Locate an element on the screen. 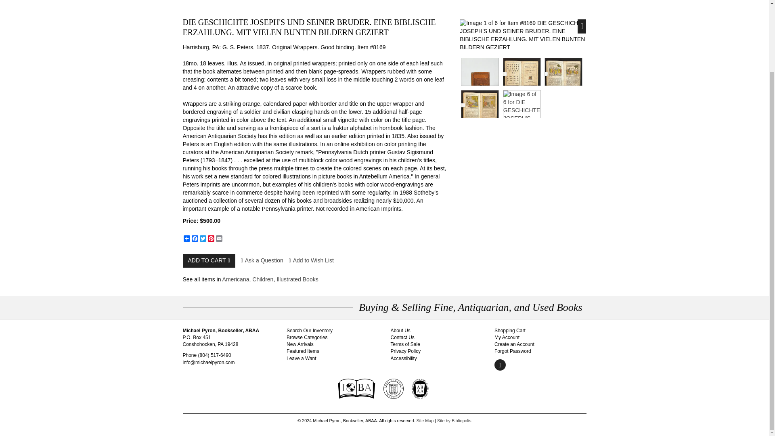 The height and width of the screenshot is (436, 775). Ask a Question is located at coordinates (262, 260).